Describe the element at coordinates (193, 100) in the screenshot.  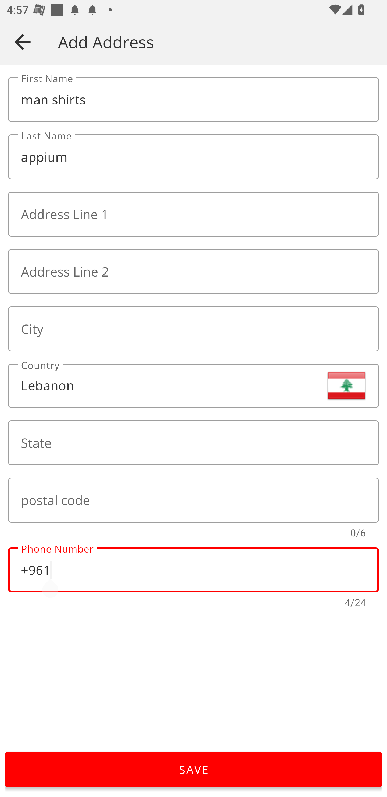
I see `man shirts` at that location.